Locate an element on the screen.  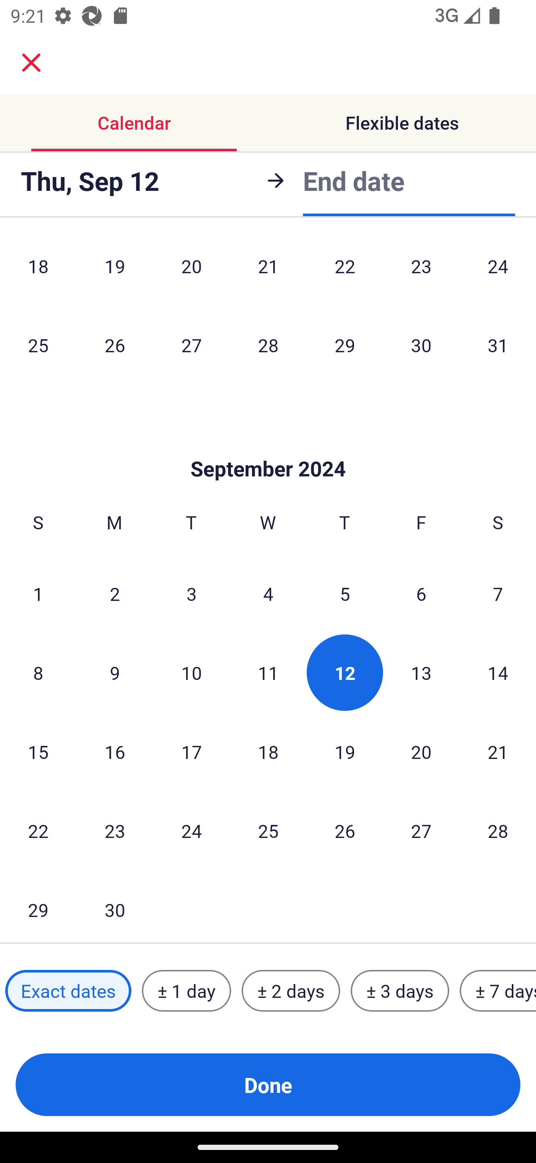
25 Wednesday, September 25, 2024 is located at coordinates (268, 830).